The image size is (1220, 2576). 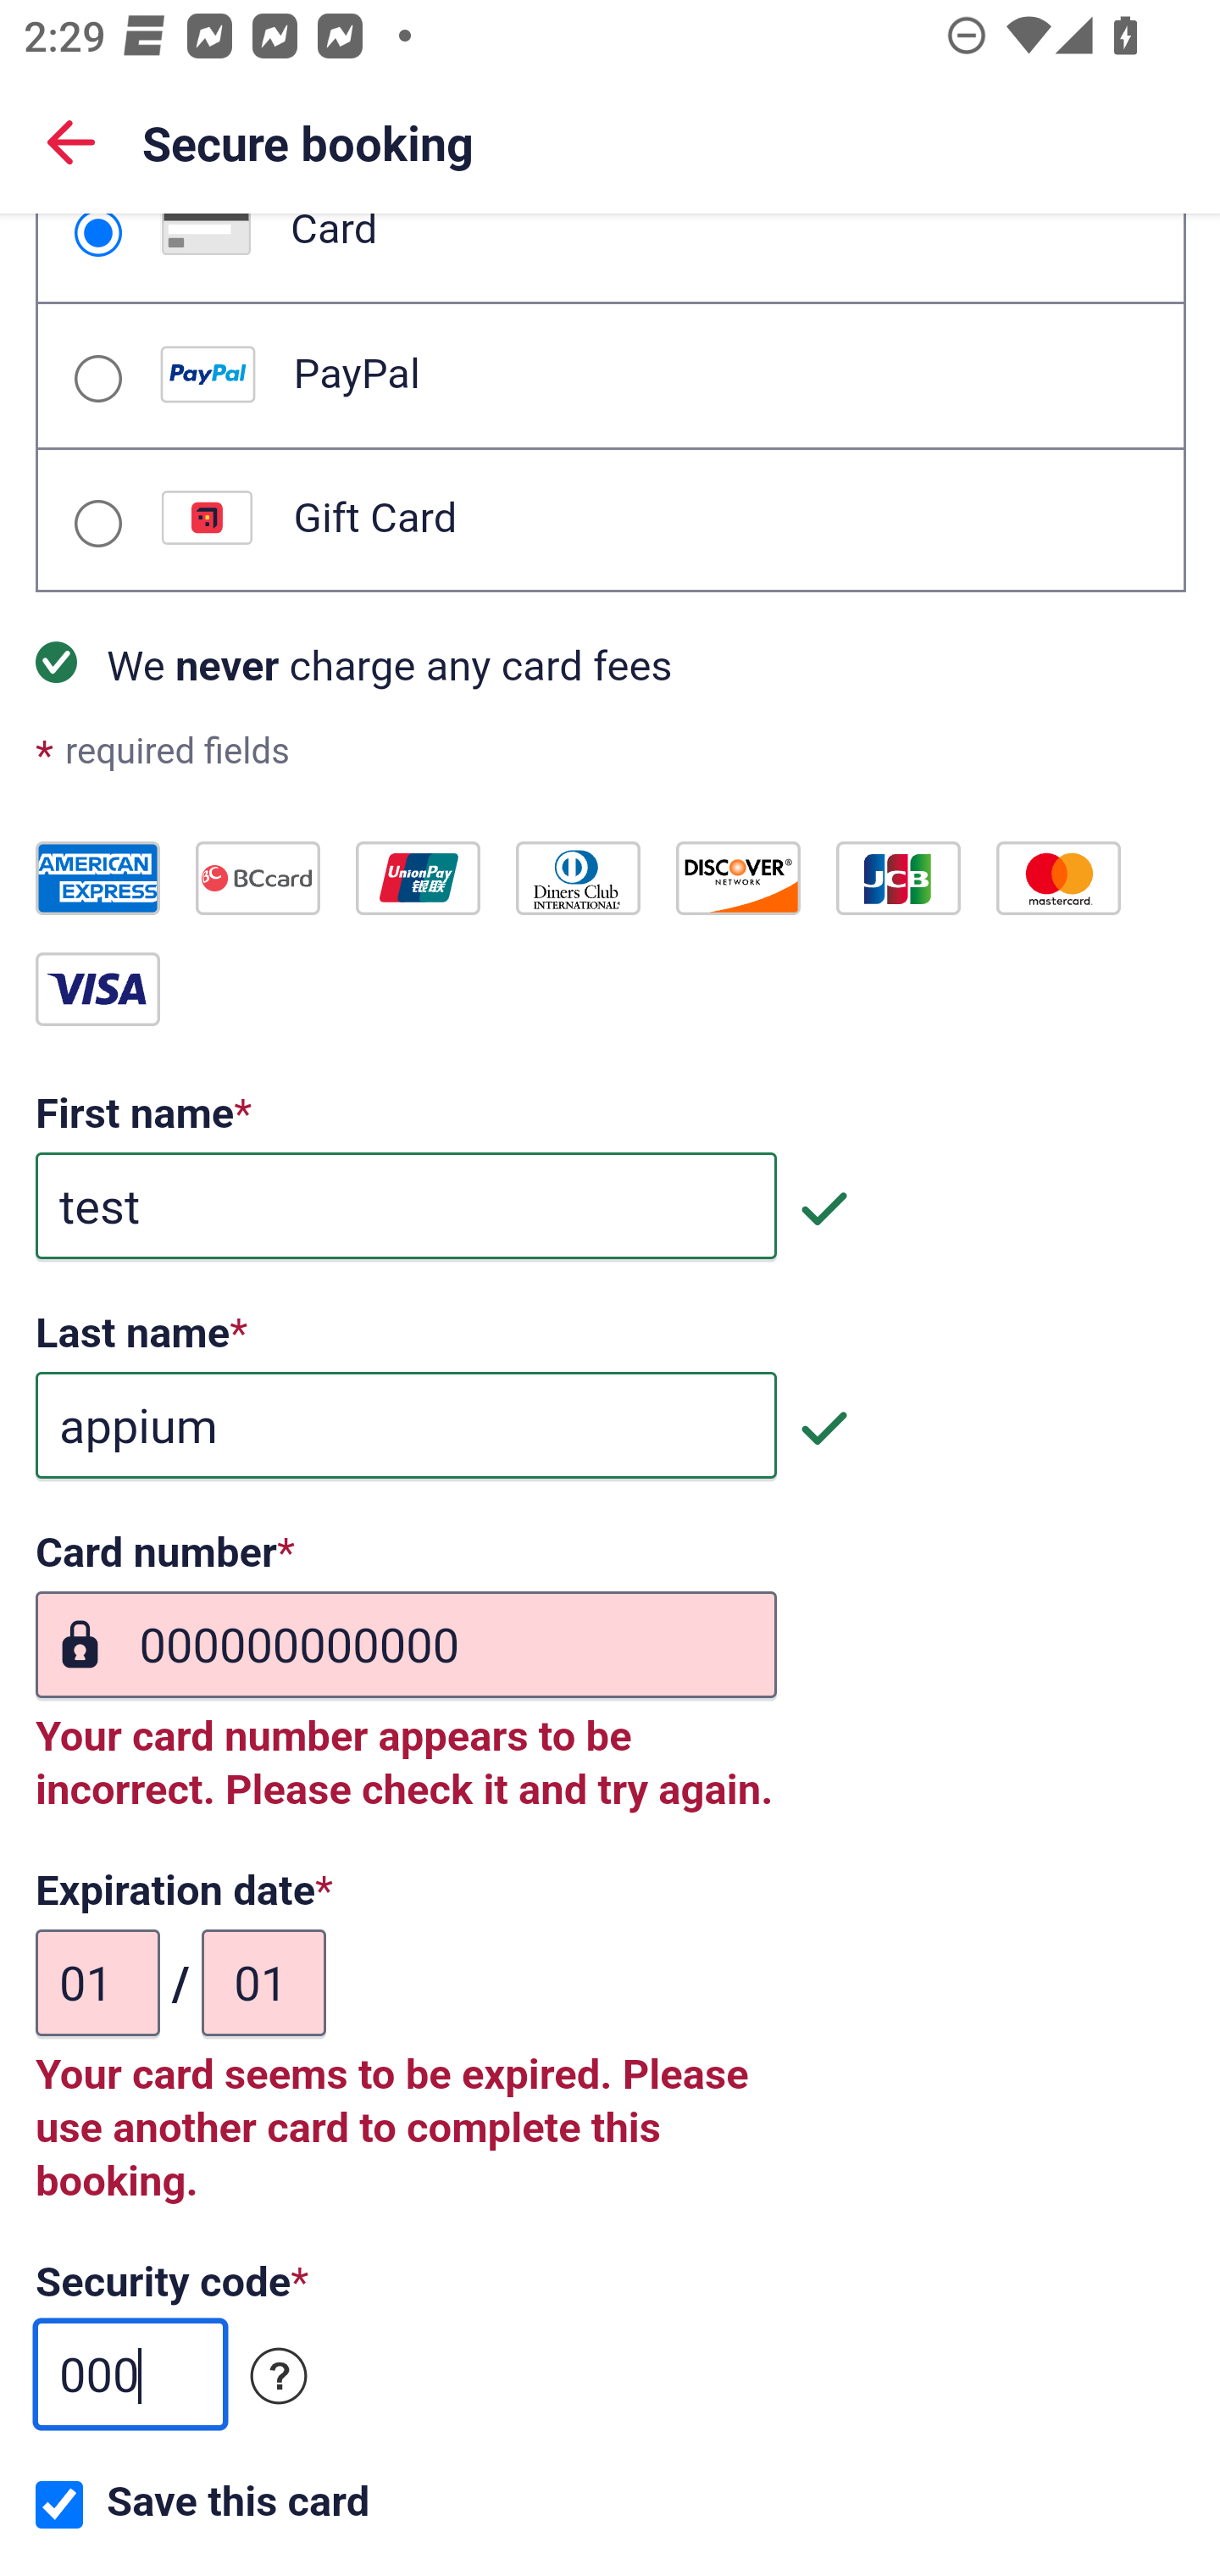 I want to click on 01, so click(x=98, y=1983).